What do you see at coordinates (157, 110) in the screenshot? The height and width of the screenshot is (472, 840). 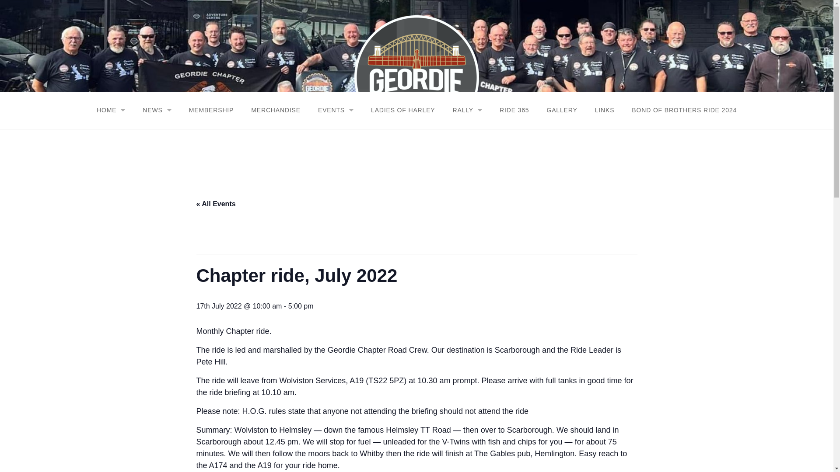 I see `NEWS` at bounding box center [157, 110].